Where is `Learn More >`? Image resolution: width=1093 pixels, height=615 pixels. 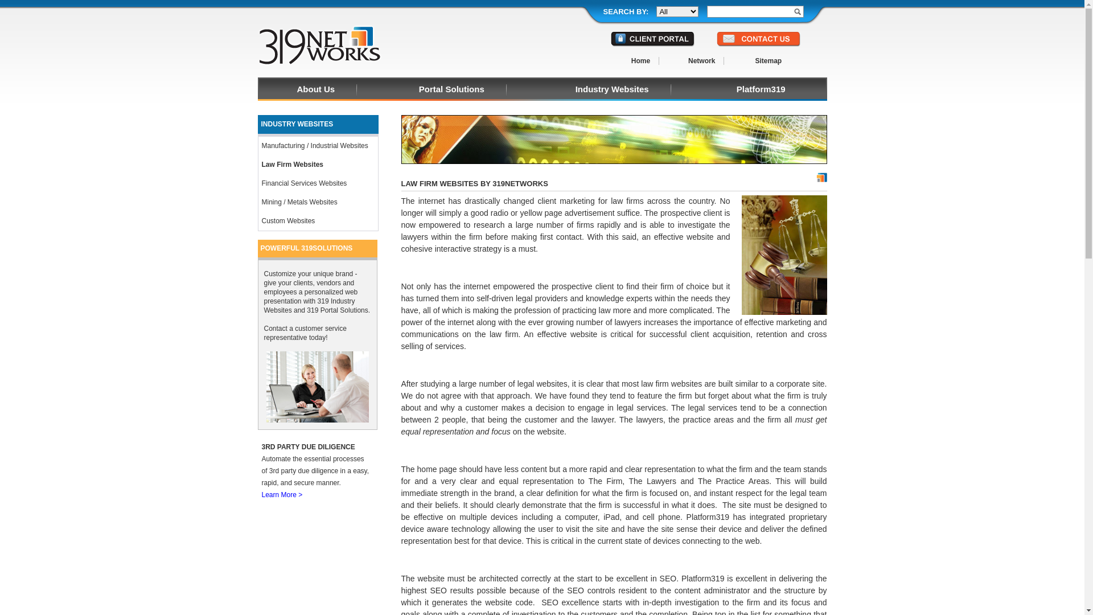 Learn More > is located at coordinates (282, 495).